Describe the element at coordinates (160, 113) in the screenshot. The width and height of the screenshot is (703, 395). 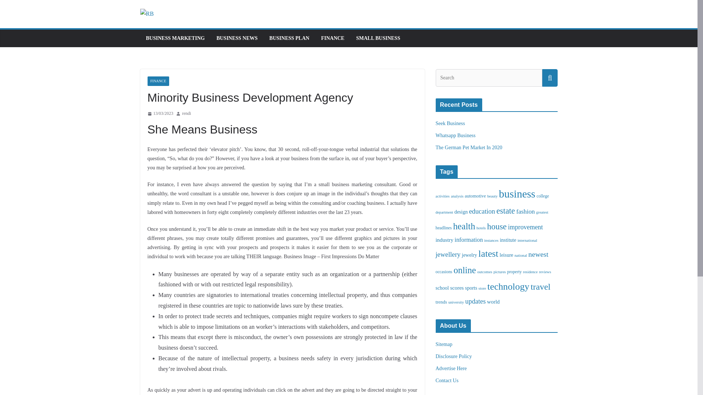
I see `06:17` at that location.